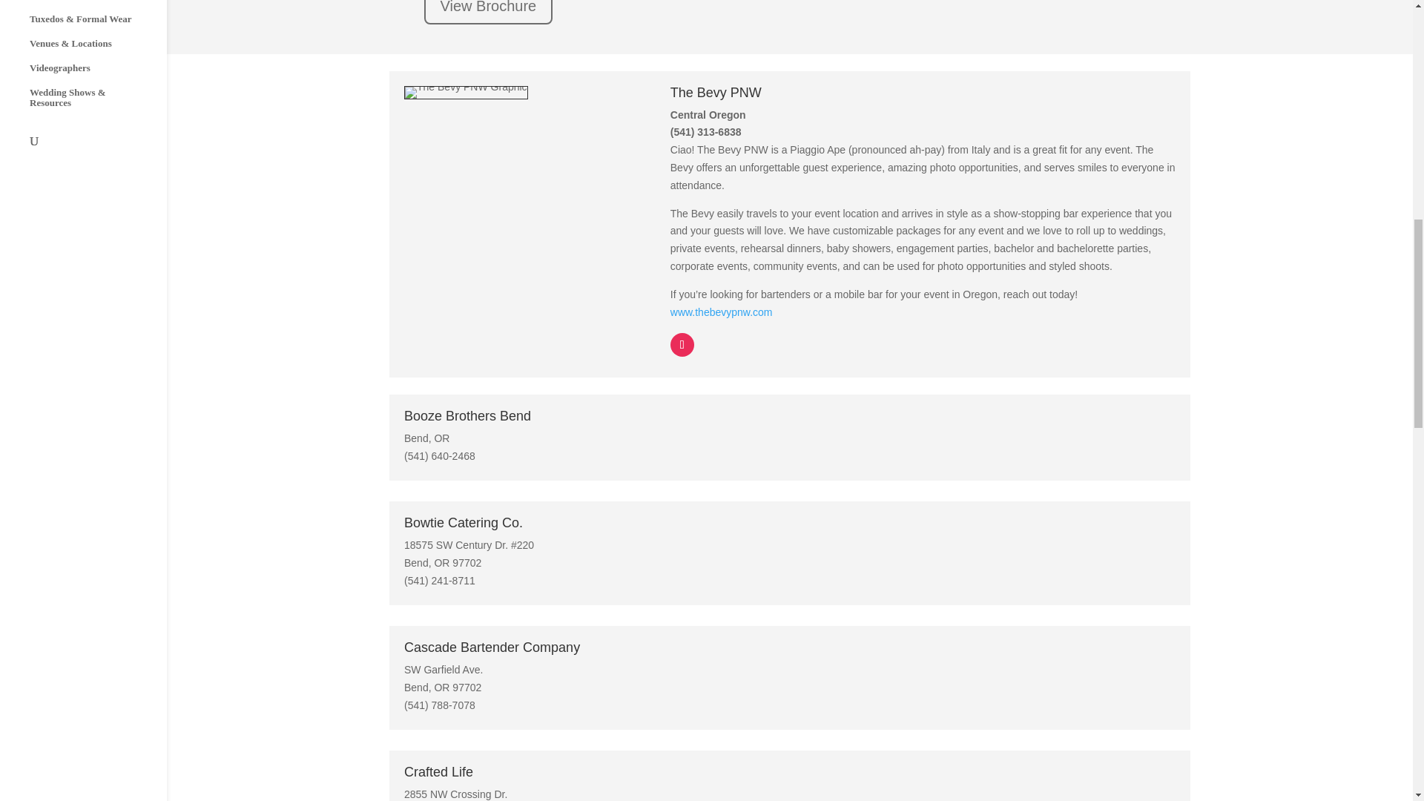 This screenshot has height=801, width=1424. I want to click on Follow on Instagram, so click(682, 344).